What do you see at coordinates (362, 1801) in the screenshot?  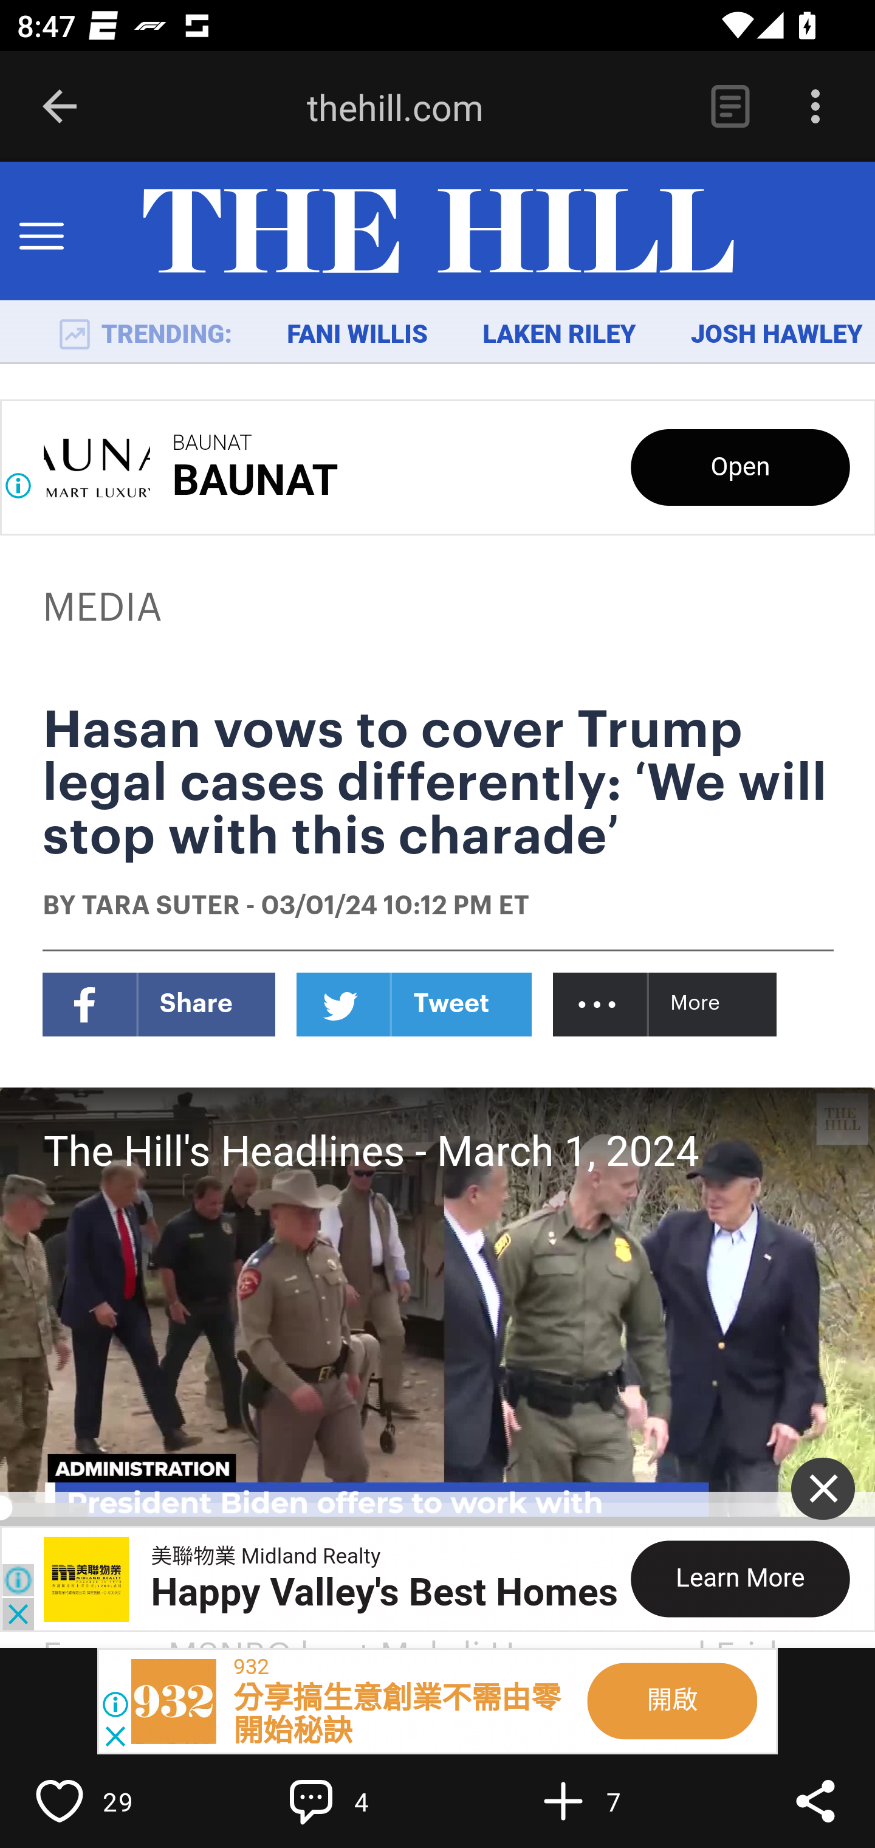 I see `Write a comment… 4` at bounding box center [362, 1801].